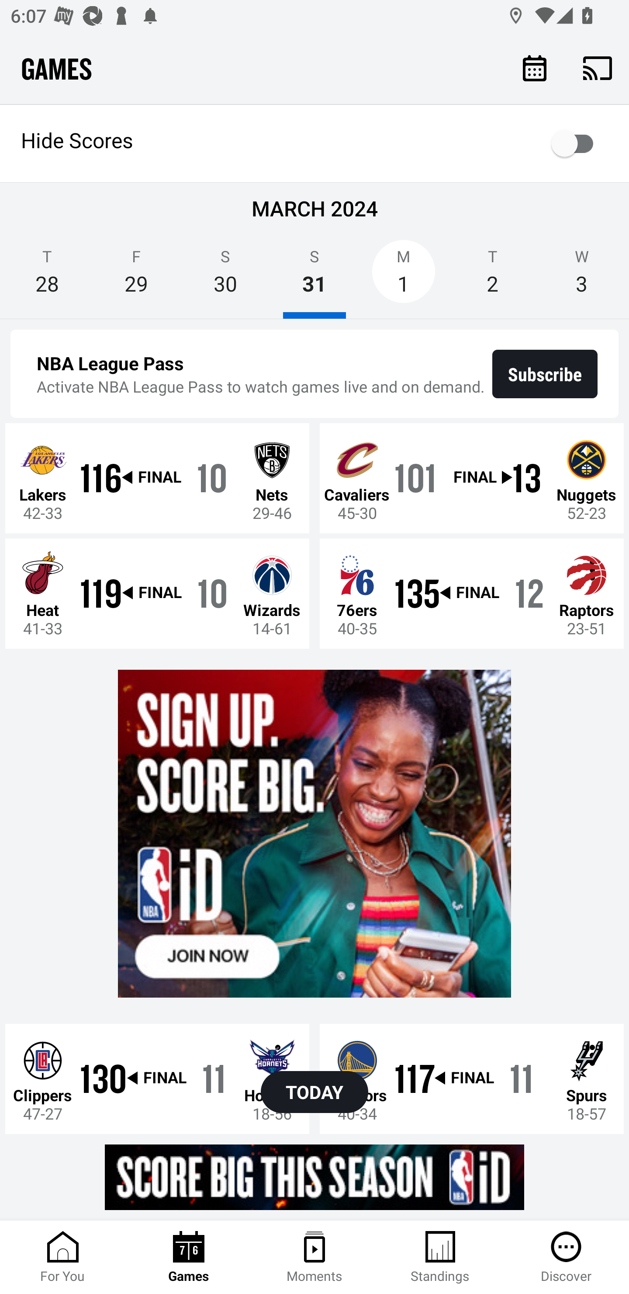  I want to click on W 3, so click(582, 276).